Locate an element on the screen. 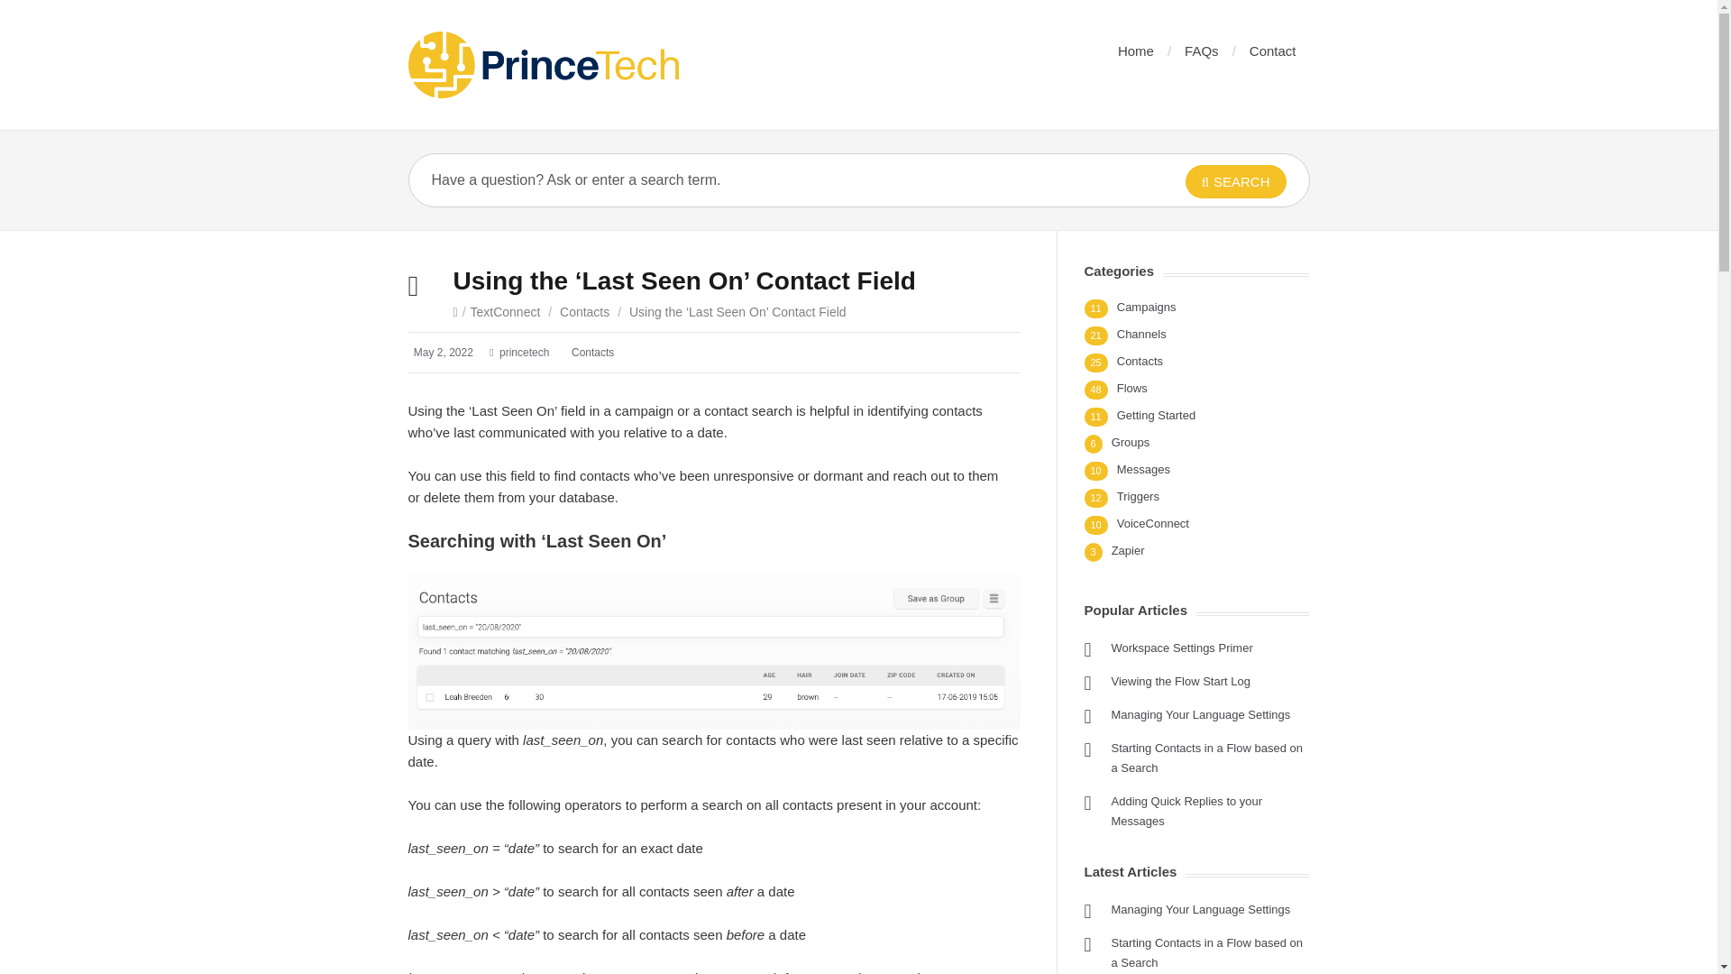  Resources by PrinceTech is located at coordinates (543, 65).